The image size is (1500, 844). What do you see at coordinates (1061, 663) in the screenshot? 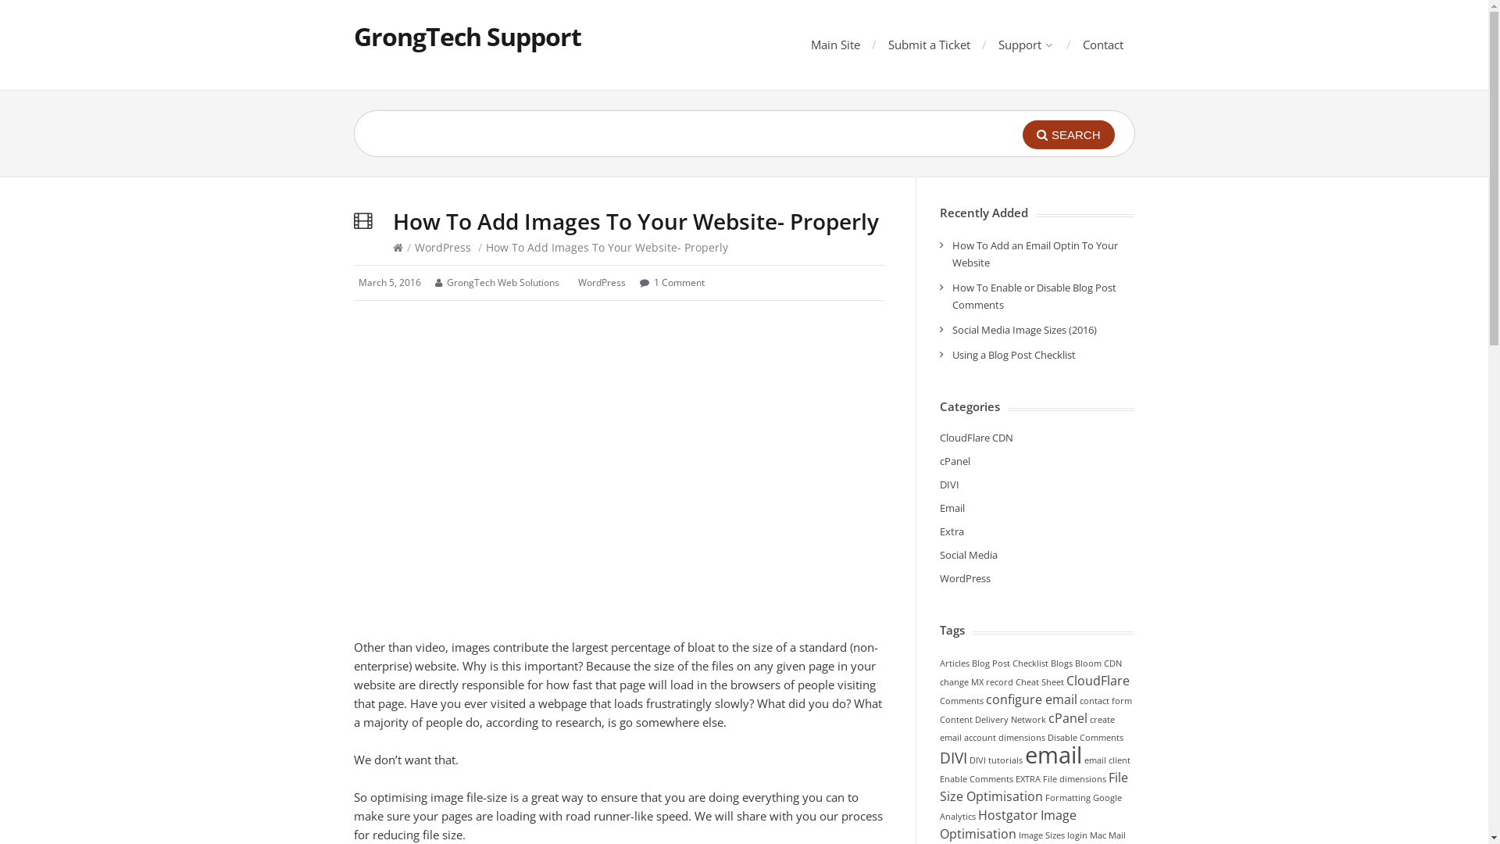
I see `Blogs` at bounding box center [1061, 663].